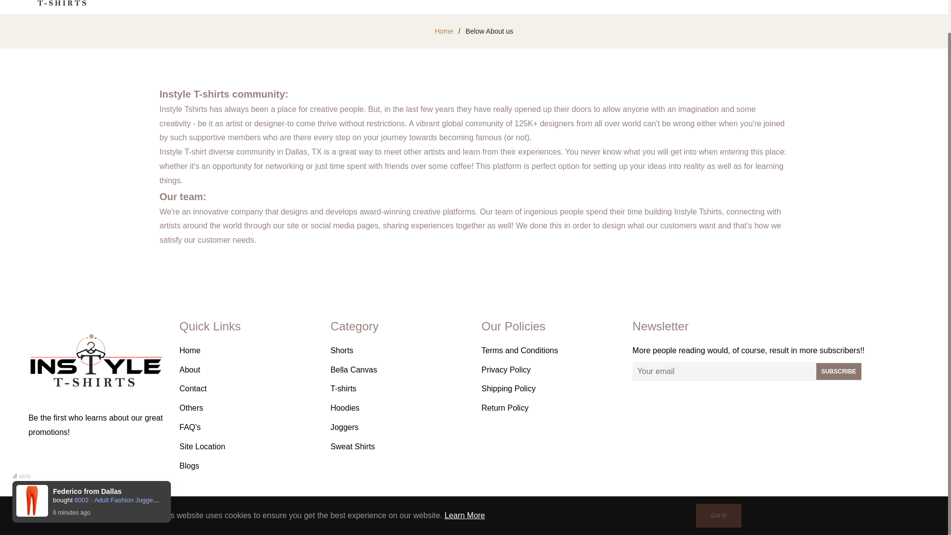  Describe the element at coordinates (568, 4) in the screenshot. I see `CUSTOM CLOTHING` at that location.